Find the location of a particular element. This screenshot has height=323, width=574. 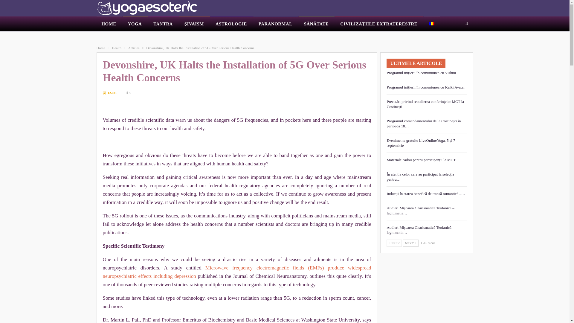

DESPRE NOI is located at coordinates (234, 36).